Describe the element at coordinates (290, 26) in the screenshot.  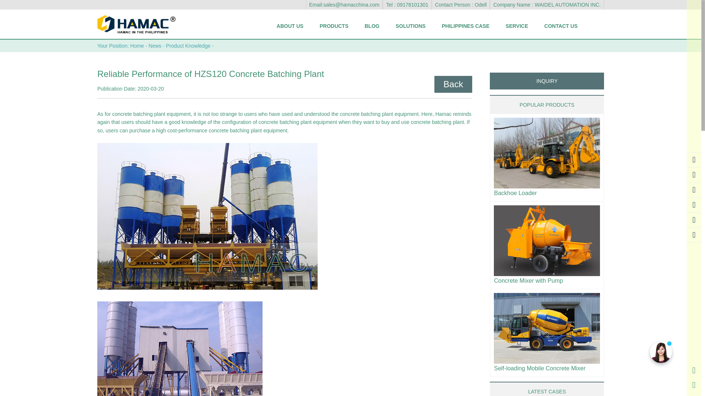
I see `ABOUT US` at that location.